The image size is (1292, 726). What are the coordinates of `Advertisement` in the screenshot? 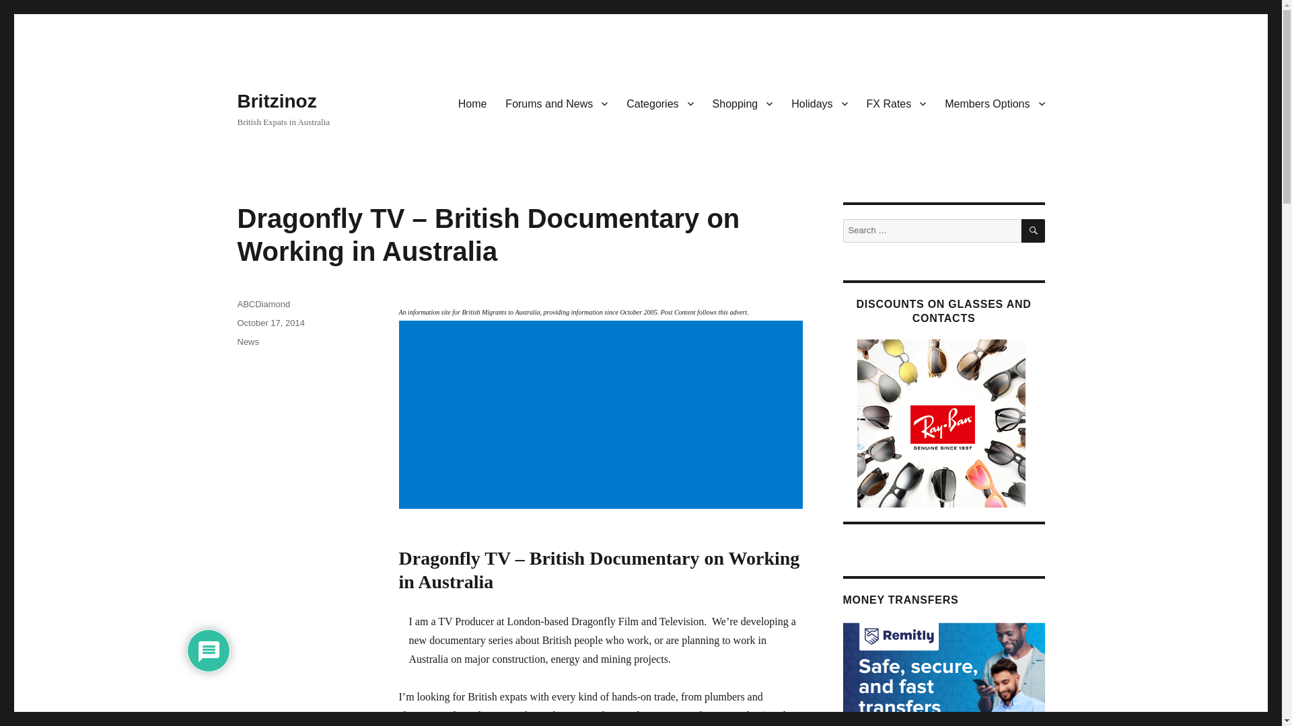 It's located at (603, 416).